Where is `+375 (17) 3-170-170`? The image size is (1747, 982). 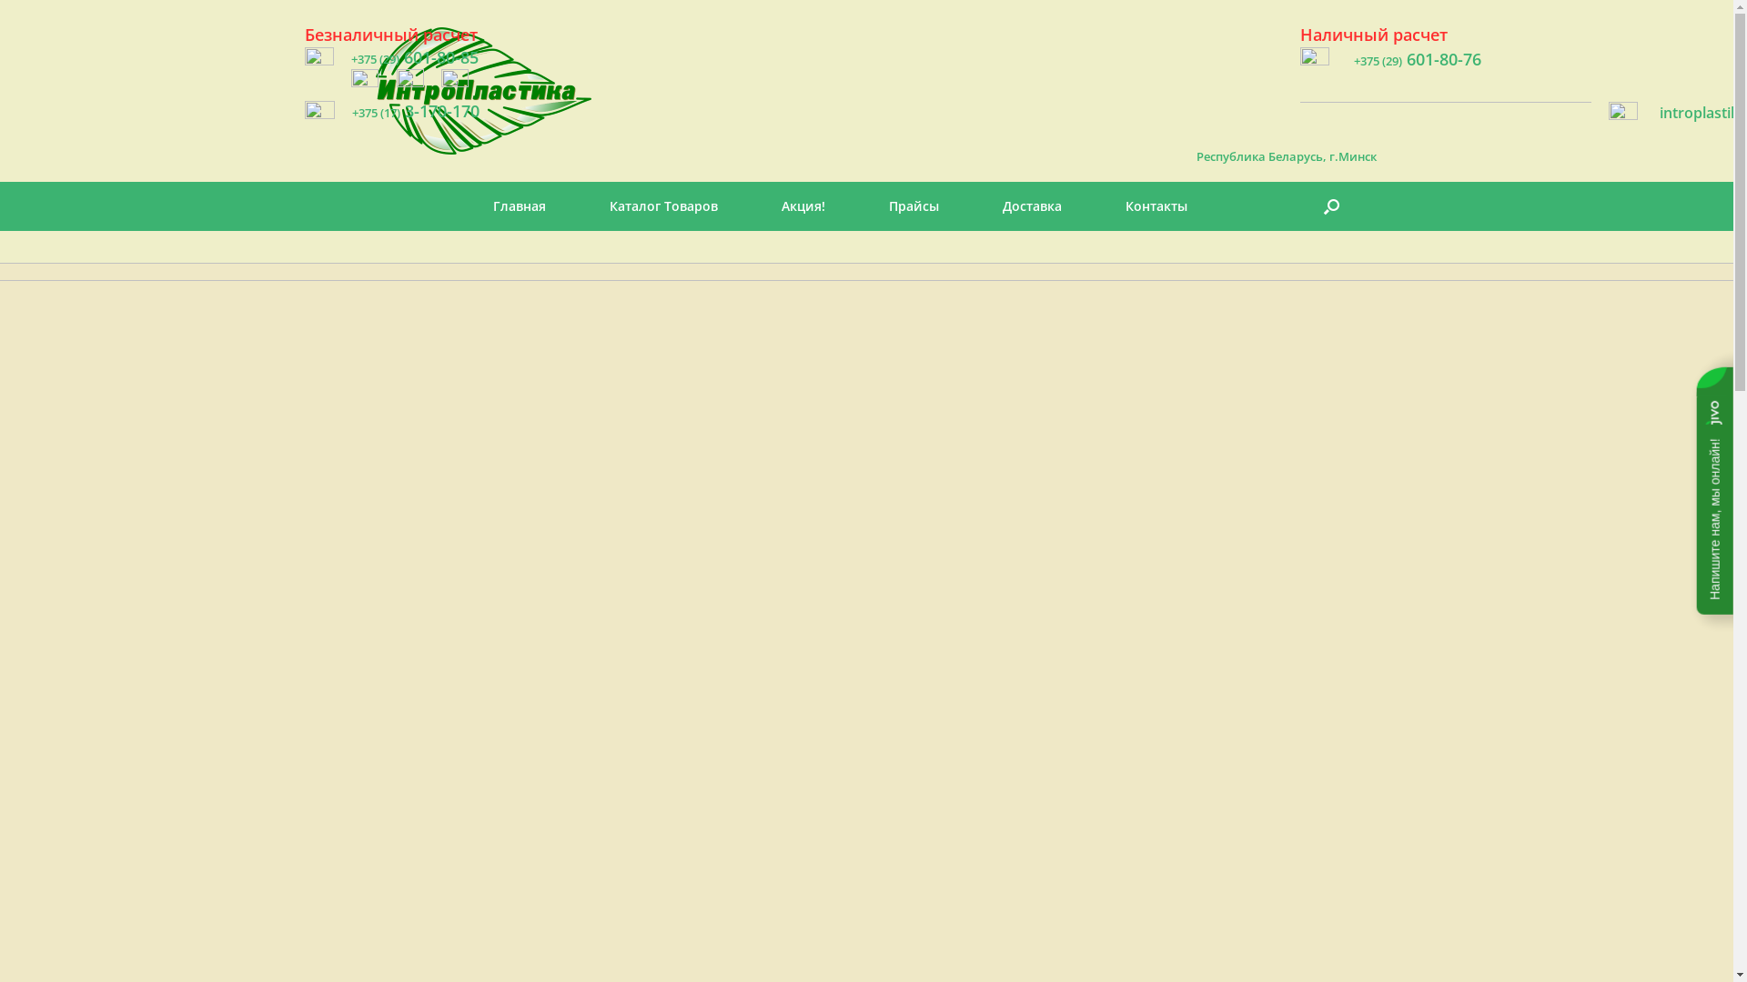 +375 (17) 3-170-170 is located at coordinates (416, 111).